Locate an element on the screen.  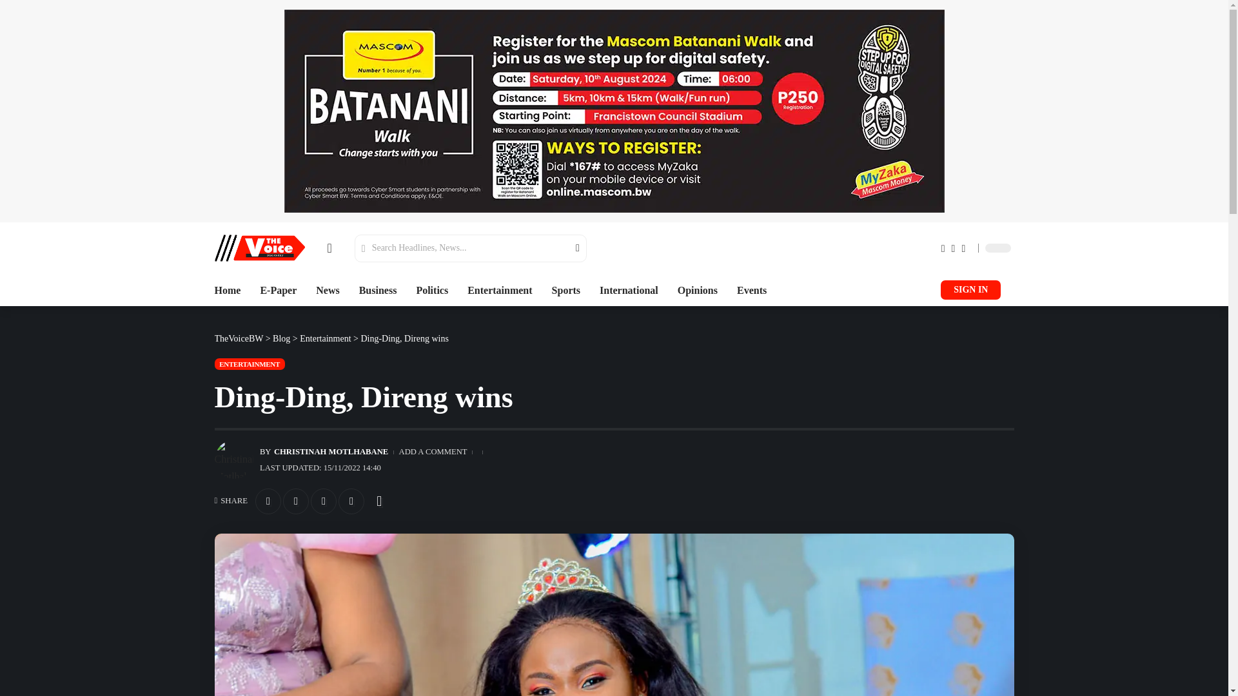
News is located at coordinates (328, 290).